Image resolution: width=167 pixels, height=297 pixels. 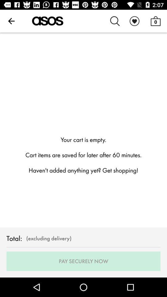 What do you see at coordinates (156, 21) in the screenshot?
I see `tap icon above your cart is item` at bounding box center [156, 21].